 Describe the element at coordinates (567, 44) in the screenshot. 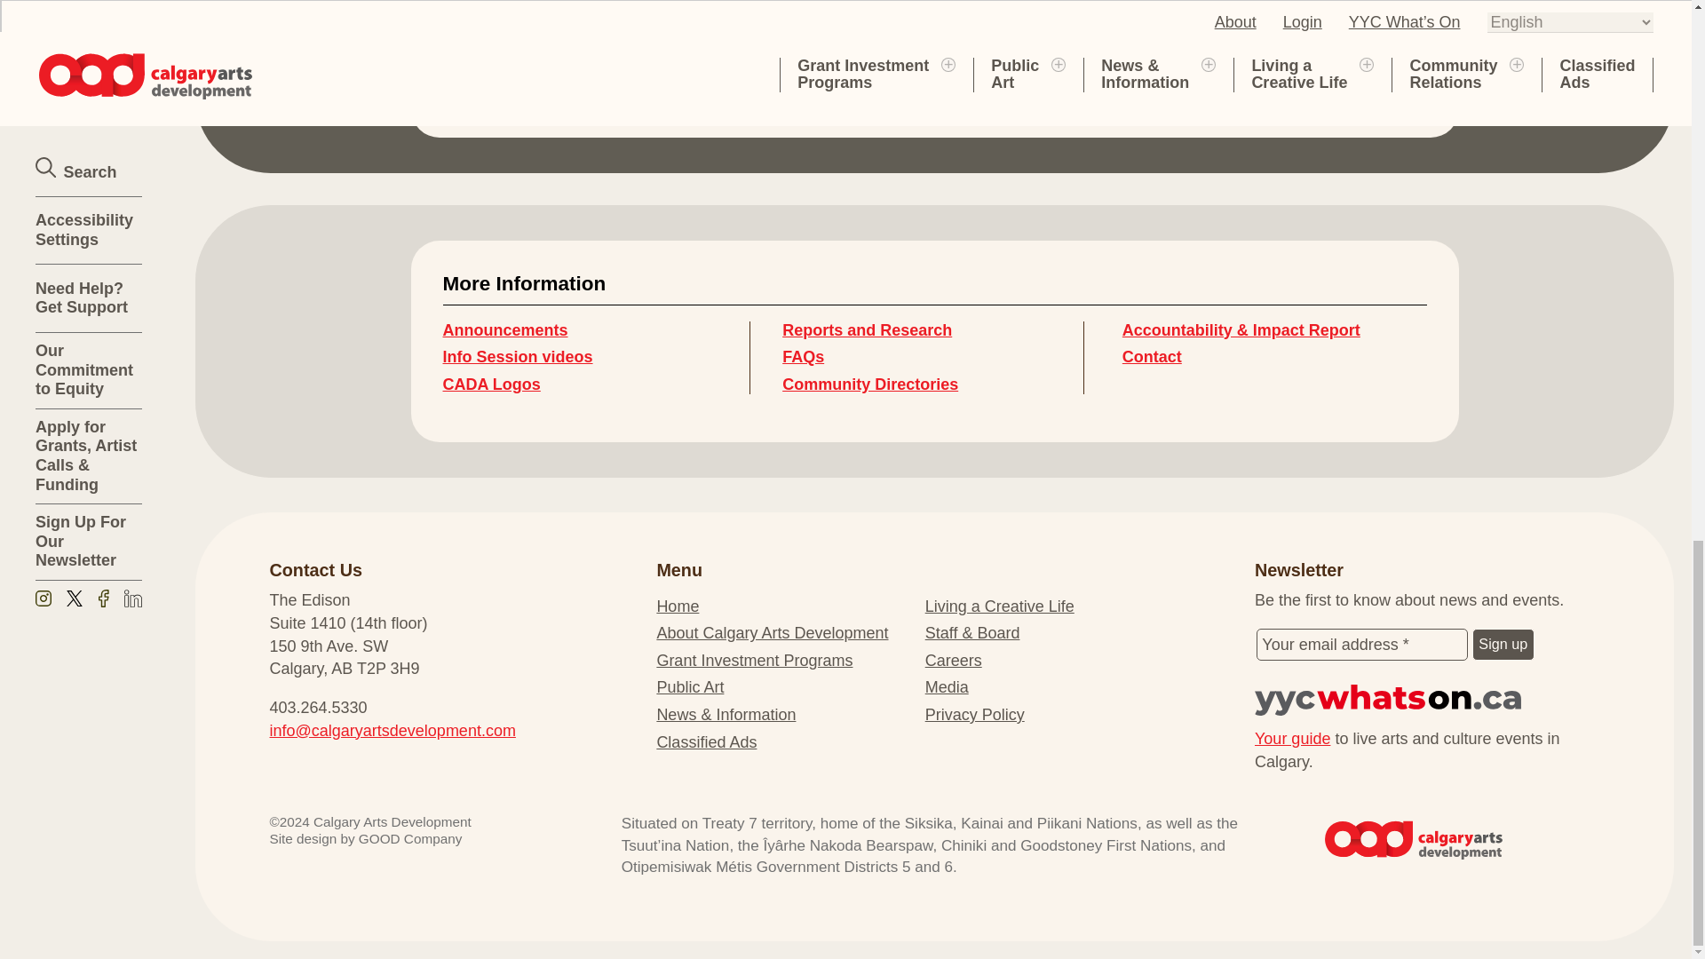

I see `Download` at that location.